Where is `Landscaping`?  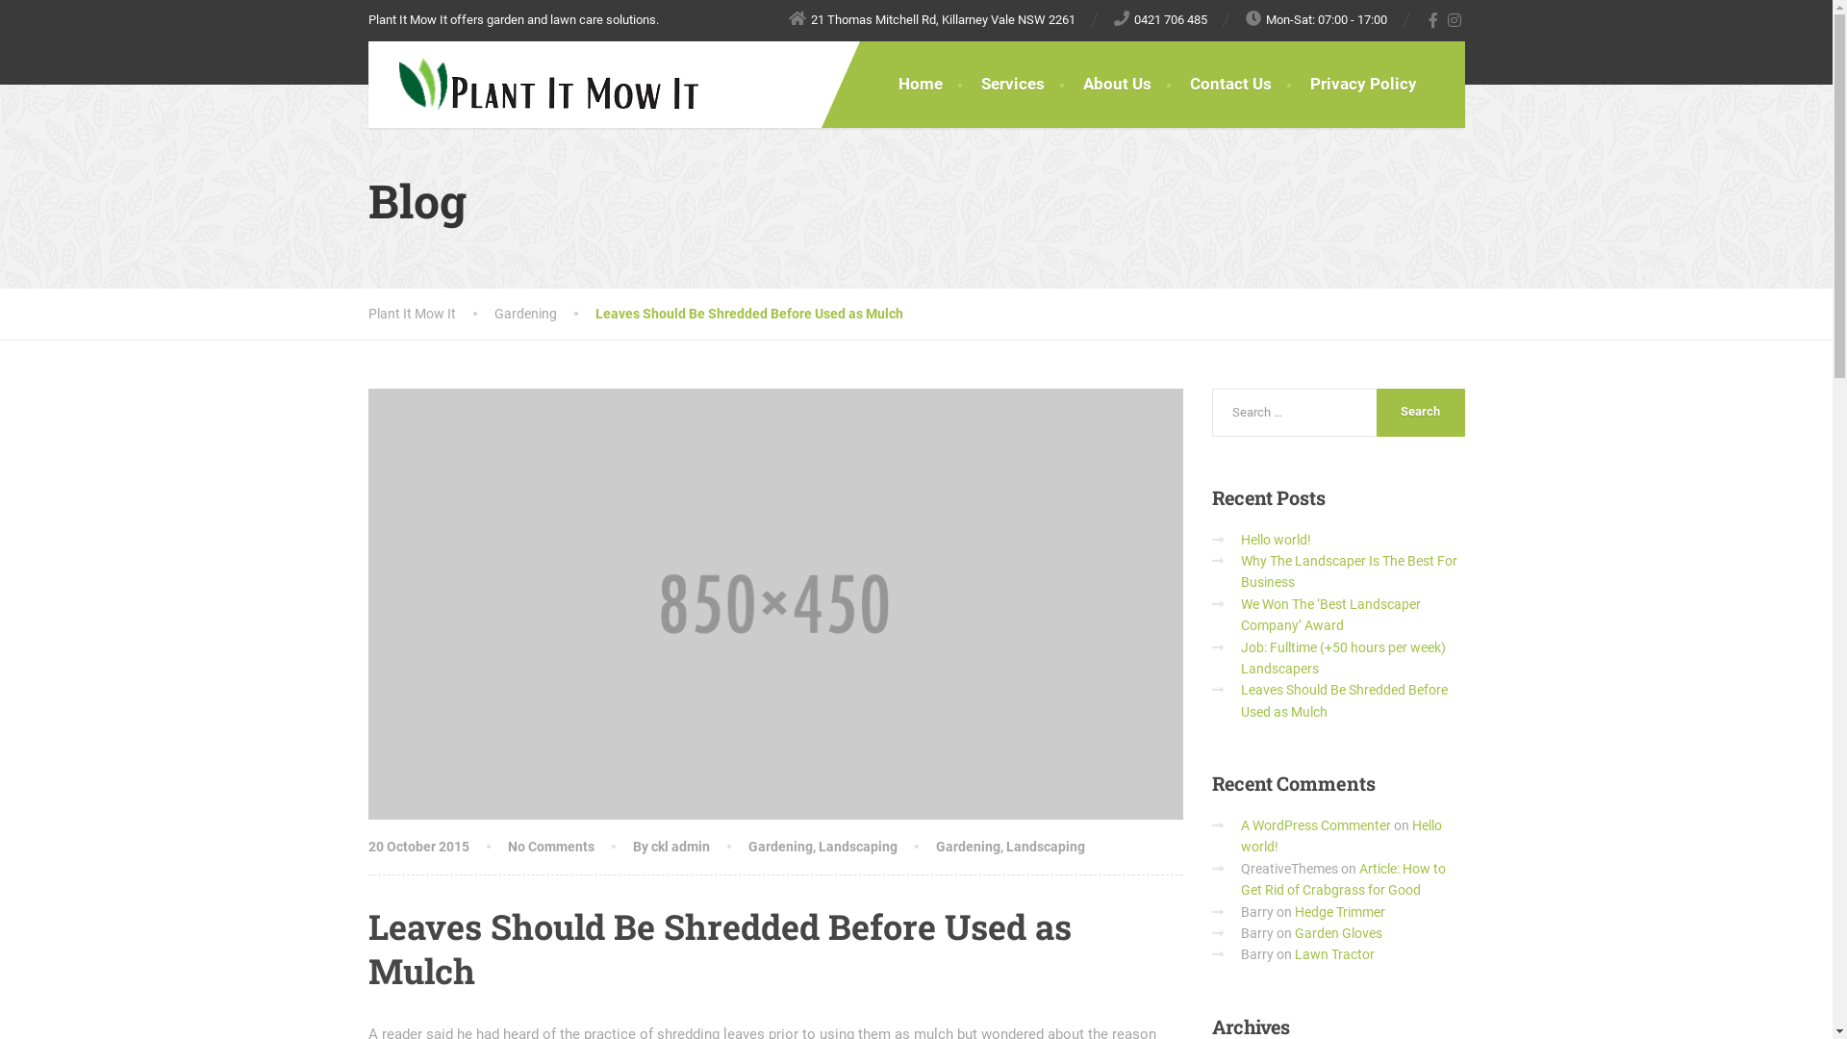 Landscaping is located at coordinates (857, 847).